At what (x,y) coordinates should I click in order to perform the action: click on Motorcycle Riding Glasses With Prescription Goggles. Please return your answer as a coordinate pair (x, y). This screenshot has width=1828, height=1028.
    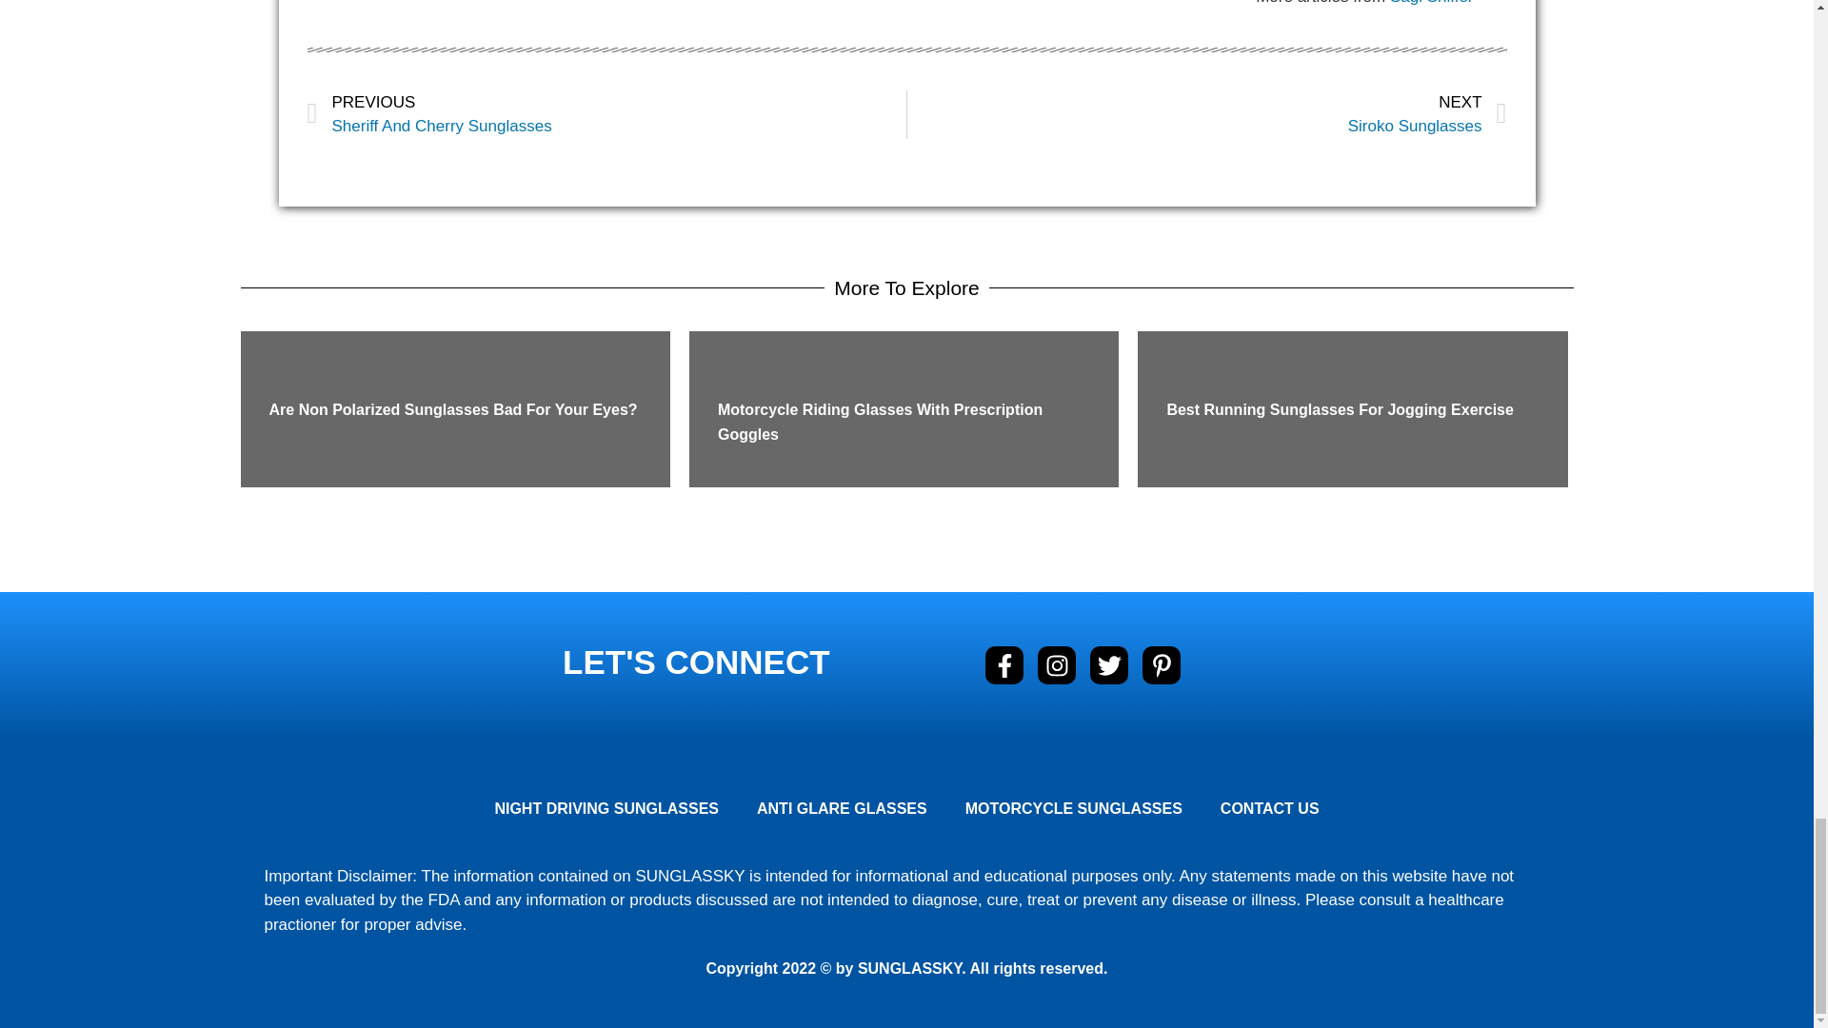
    Looking at the image, I should click on (1339, 409).